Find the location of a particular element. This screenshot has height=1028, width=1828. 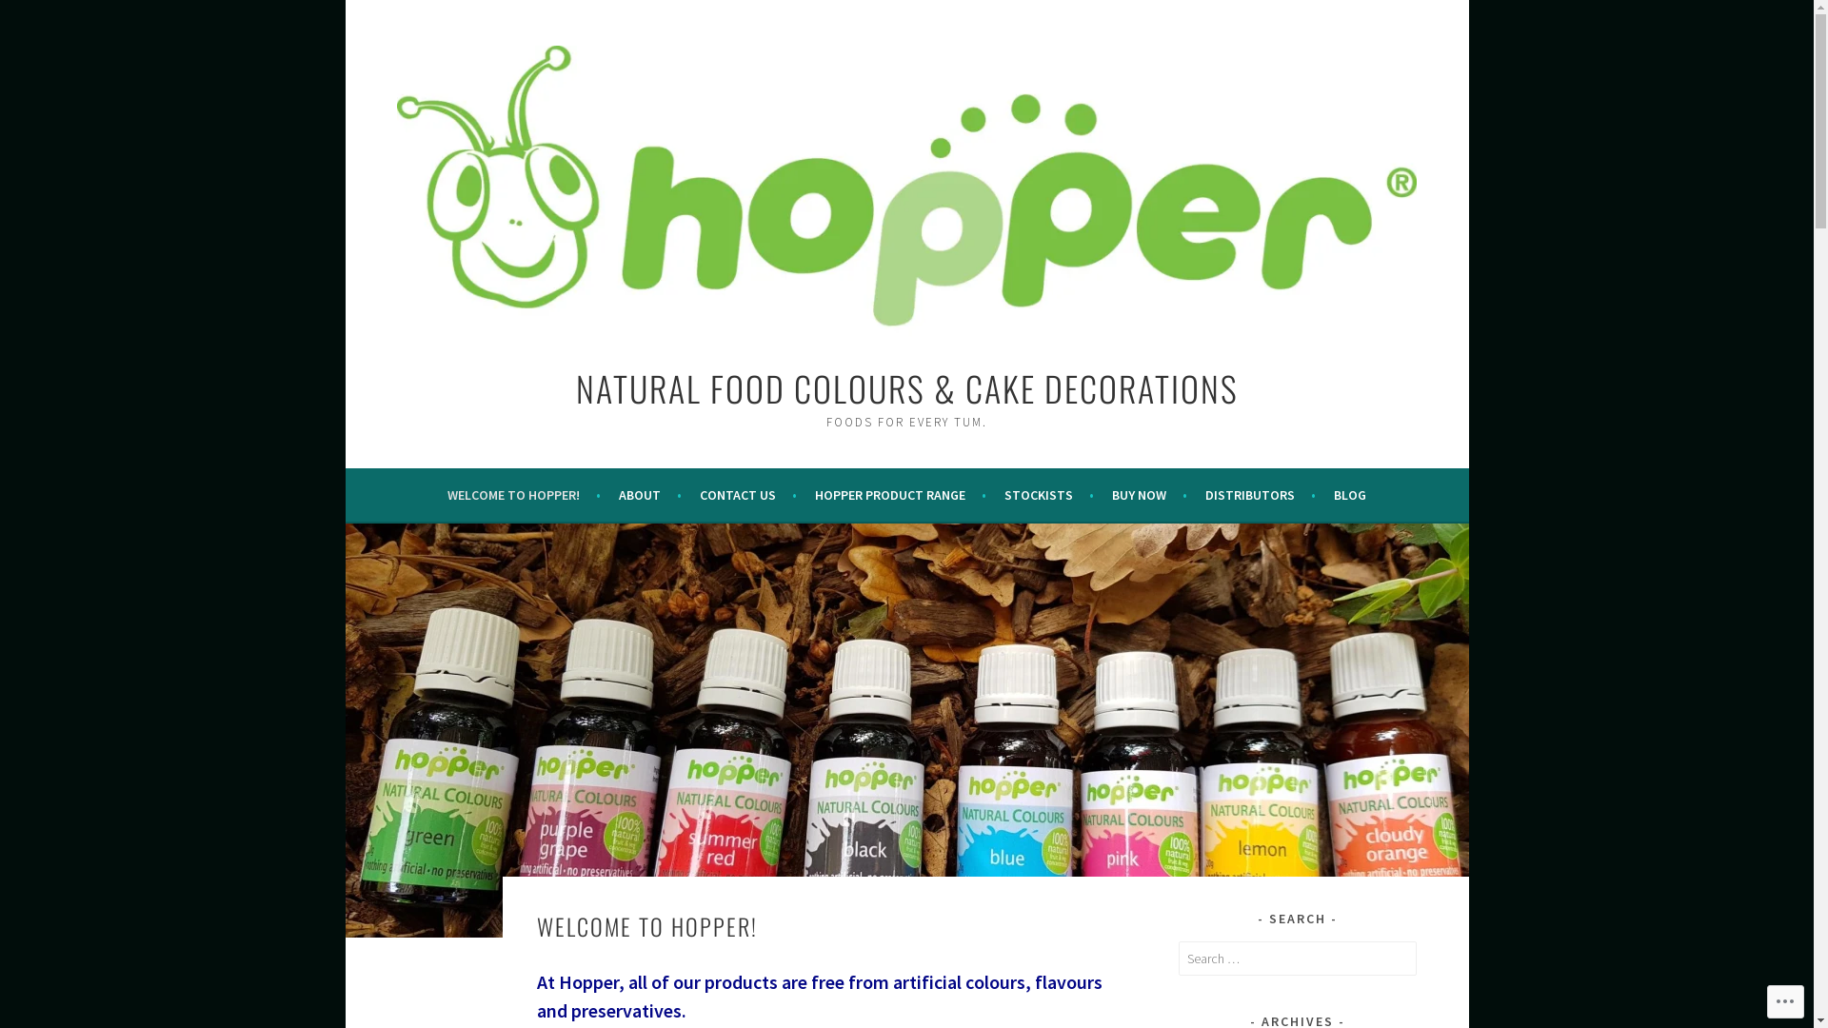

Search is located at coordinates (34, 17).